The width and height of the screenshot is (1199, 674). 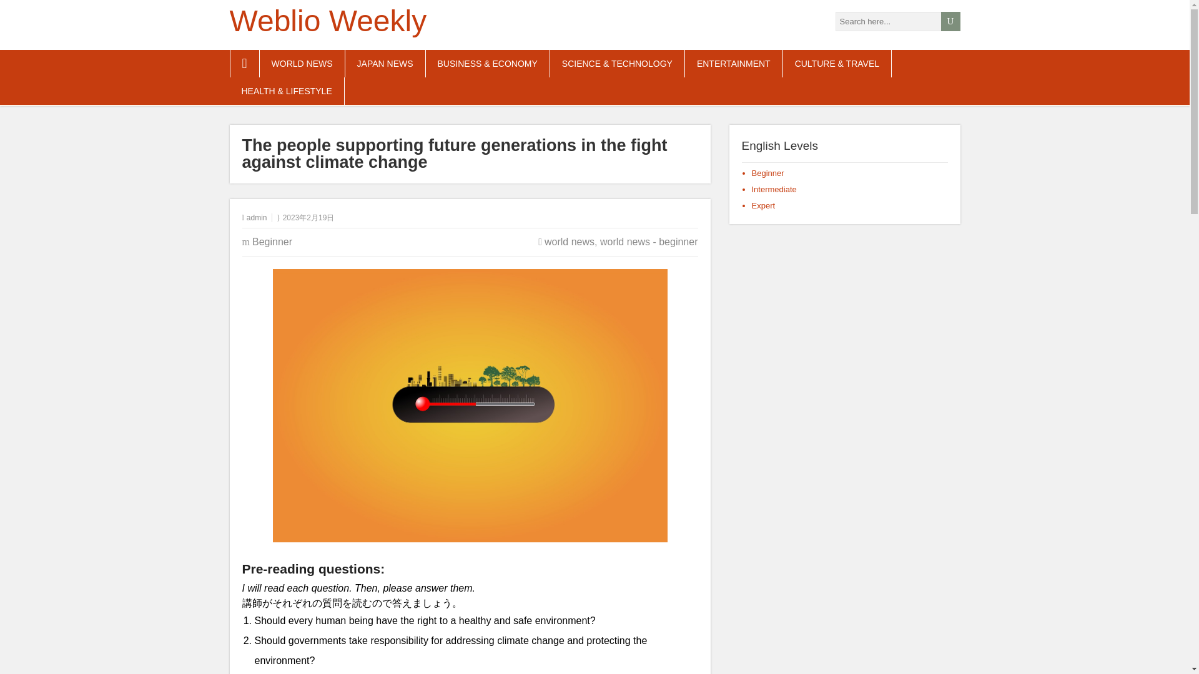 I want to click on U, so click(x=950, y=21).